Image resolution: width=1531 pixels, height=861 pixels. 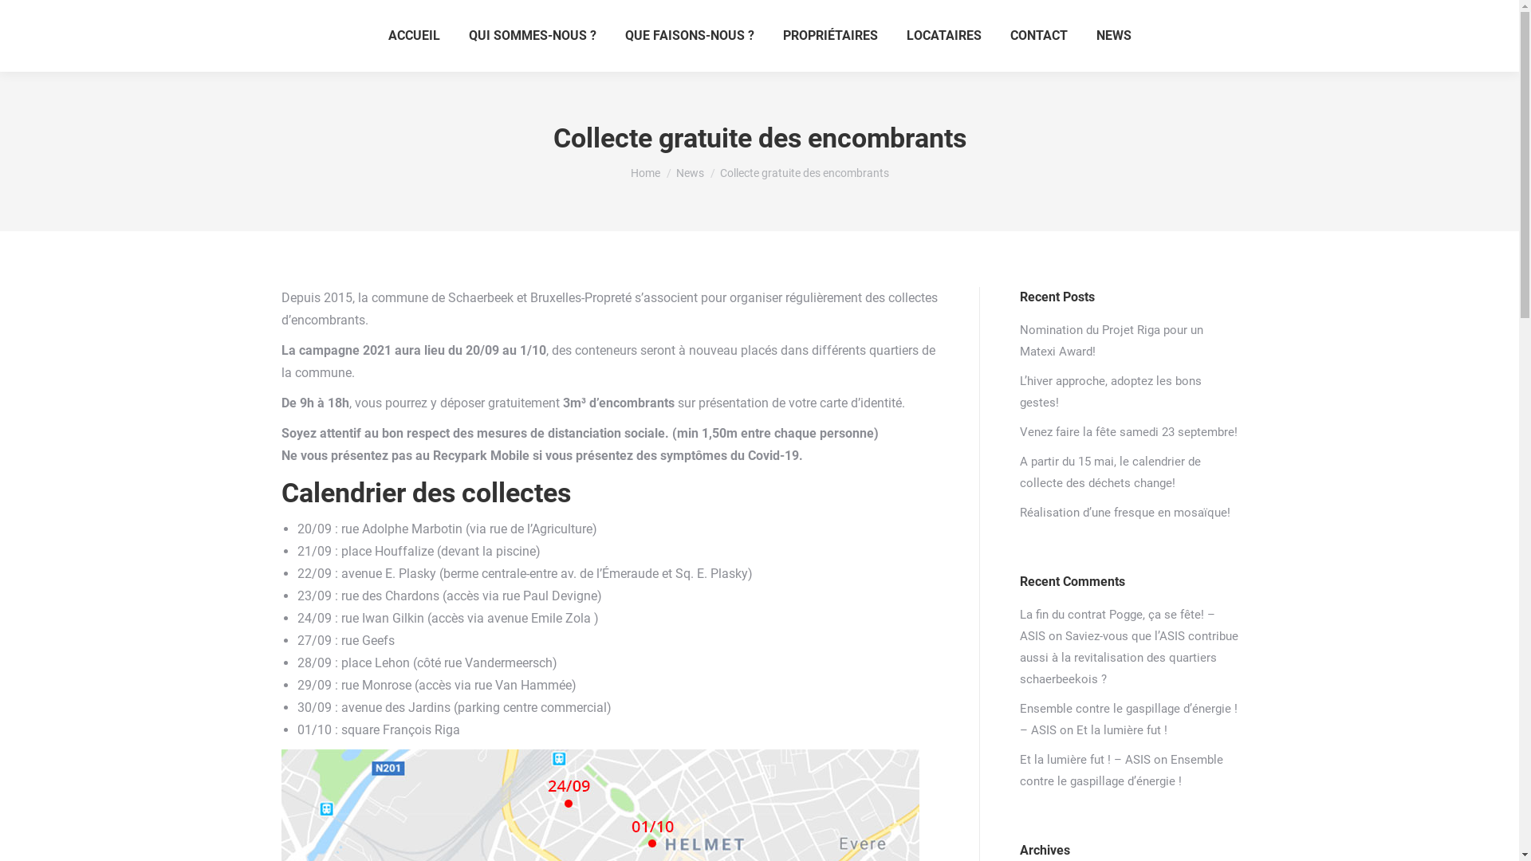 What do you see at coordinates (690, 36) in the screenshot?
I see `QUE FAISONS-NOUS ?` at bounding box center [690, 36].